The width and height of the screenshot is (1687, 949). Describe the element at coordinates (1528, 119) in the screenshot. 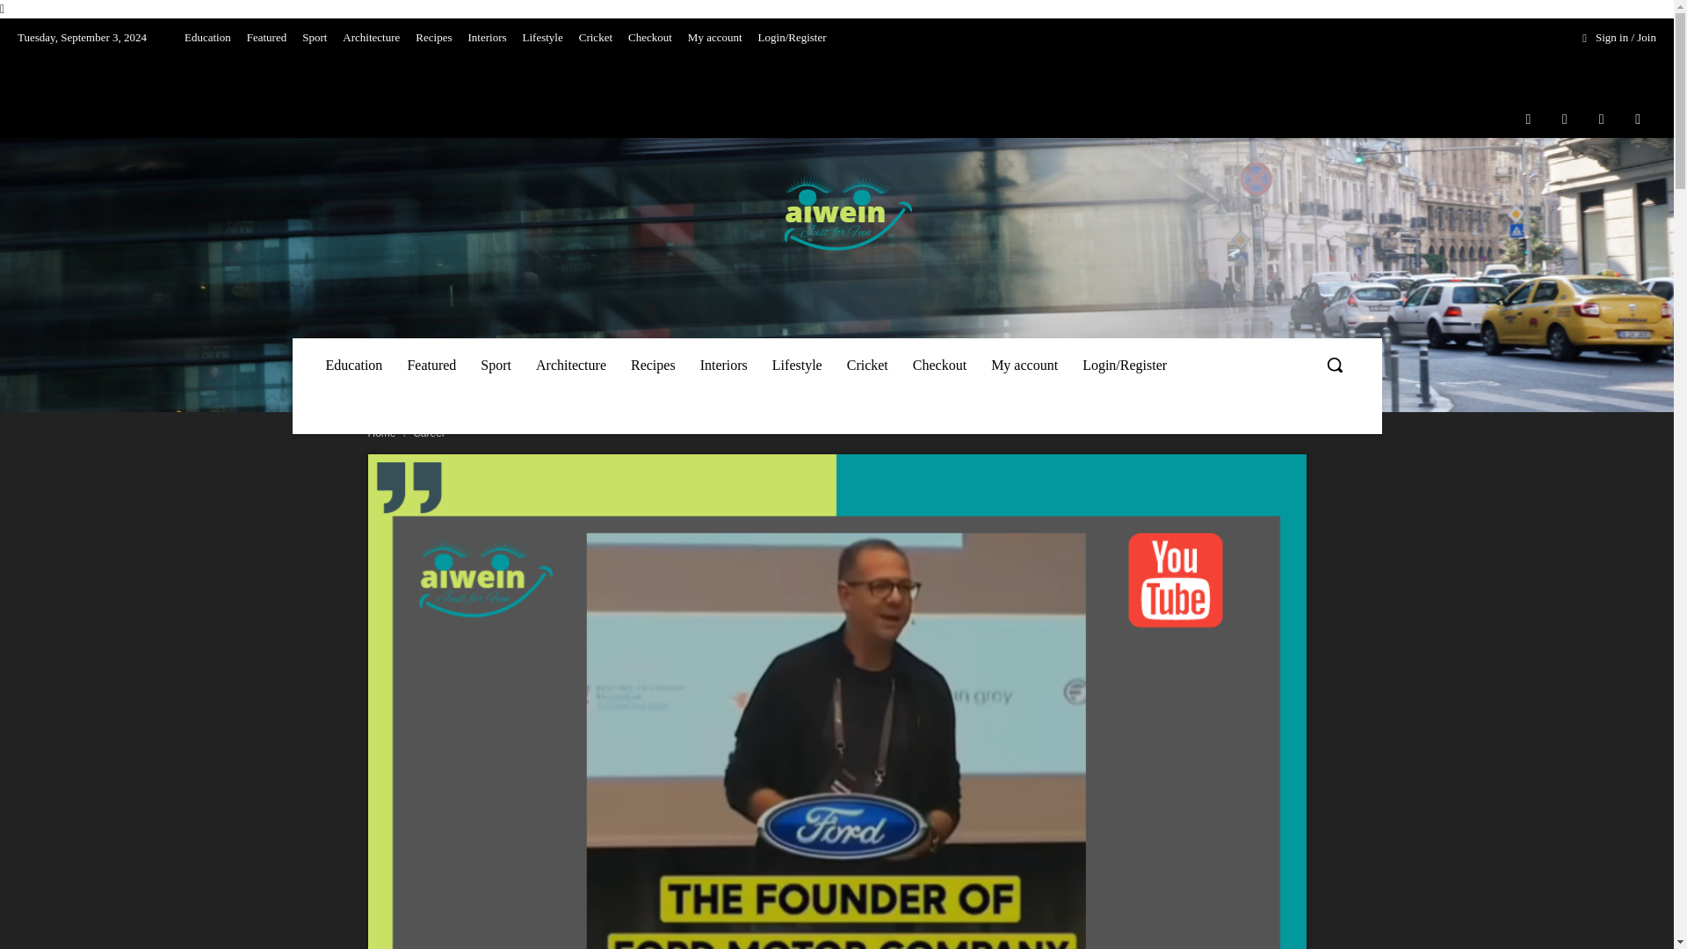

I see `Facebook` at that location.